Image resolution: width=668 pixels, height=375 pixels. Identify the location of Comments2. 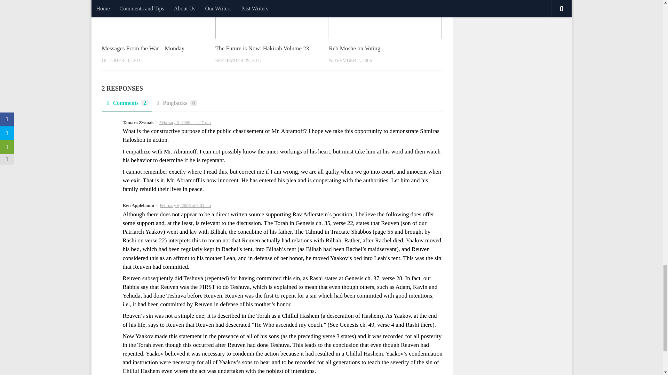
(126, 105).